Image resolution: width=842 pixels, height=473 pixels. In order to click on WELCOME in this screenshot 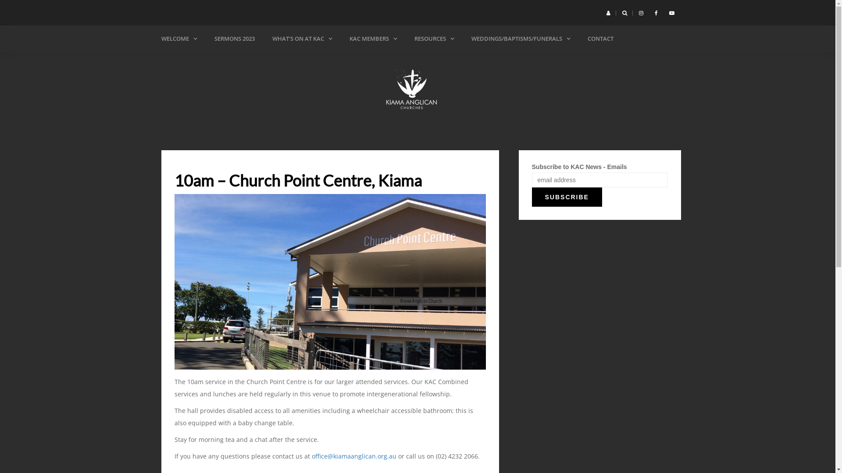, I will do `click(179, 39)`.